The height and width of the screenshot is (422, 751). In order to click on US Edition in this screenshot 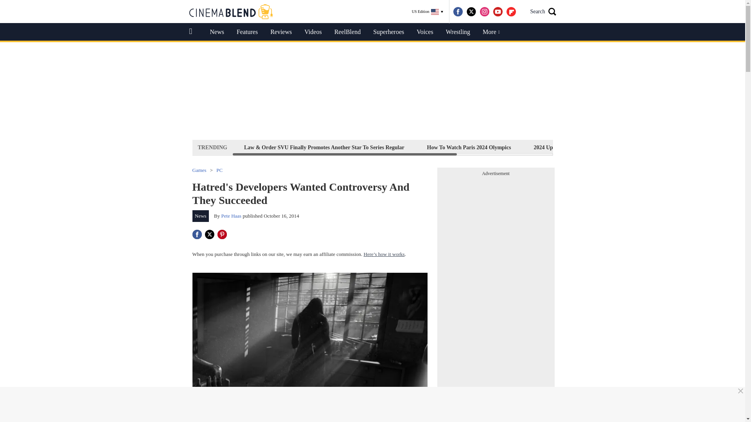, I will do `click(428, 12)`.